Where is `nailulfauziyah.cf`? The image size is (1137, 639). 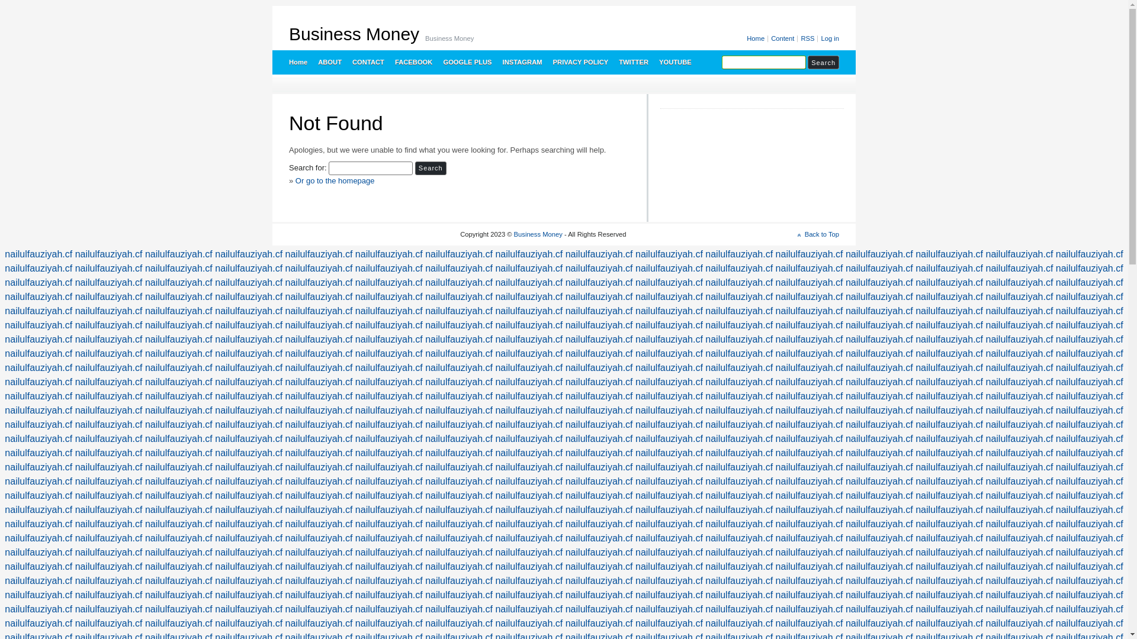
nailulfauziyah.cf is located at coordinates (249, 254).